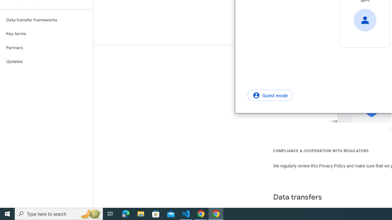 This screenshot has height=220, width=392. I want to click on Microsoft Edge, so click(126, 214).